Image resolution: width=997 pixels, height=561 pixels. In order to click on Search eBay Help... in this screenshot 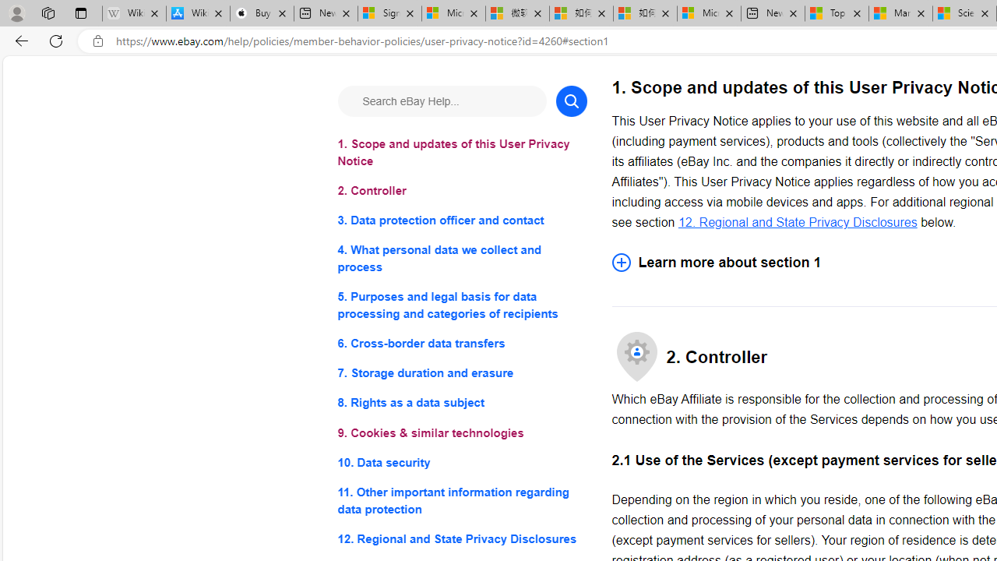, I will do `click(441, 101)`.